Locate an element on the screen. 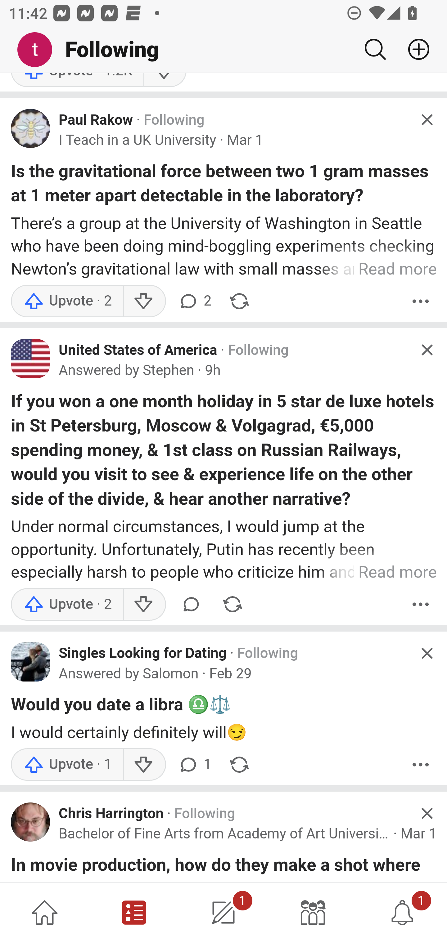 This screenshot has height=943, width=447. Hide is located at coordinates (427, 653).